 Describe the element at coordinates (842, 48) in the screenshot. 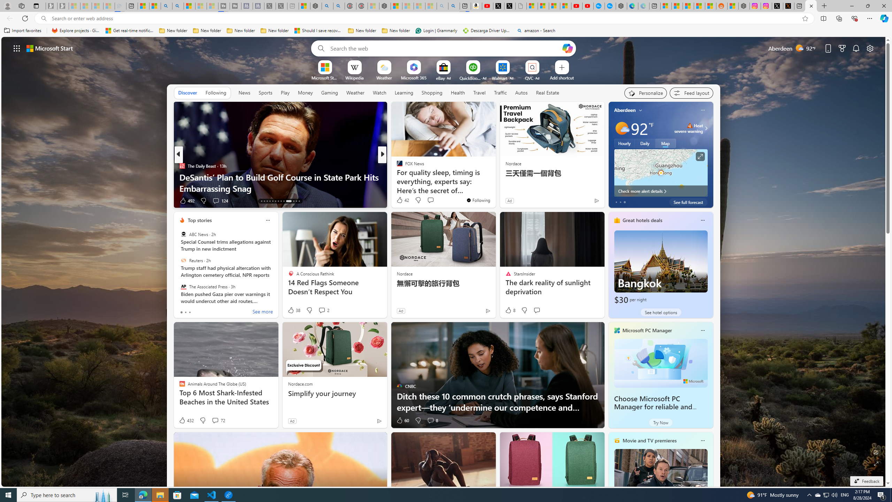

I see `Microsoft rewards` at that location.